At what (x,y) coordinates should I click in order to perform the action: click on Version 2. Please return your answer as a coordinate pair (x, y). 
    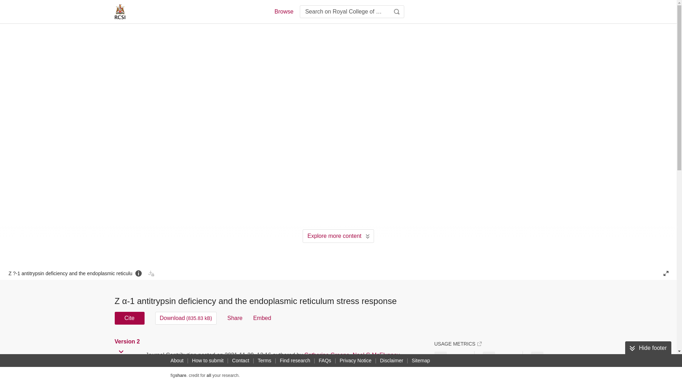
    Looking at the image, I should click on (128, 341).